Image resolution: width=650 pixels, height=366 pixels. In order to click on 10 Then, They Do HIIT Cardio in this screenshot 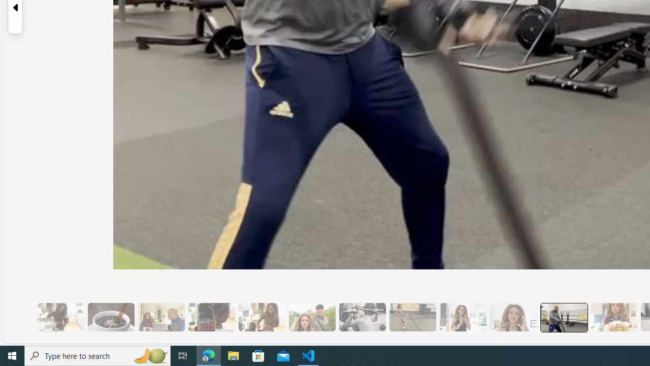, I will do `click(412, 317)`.